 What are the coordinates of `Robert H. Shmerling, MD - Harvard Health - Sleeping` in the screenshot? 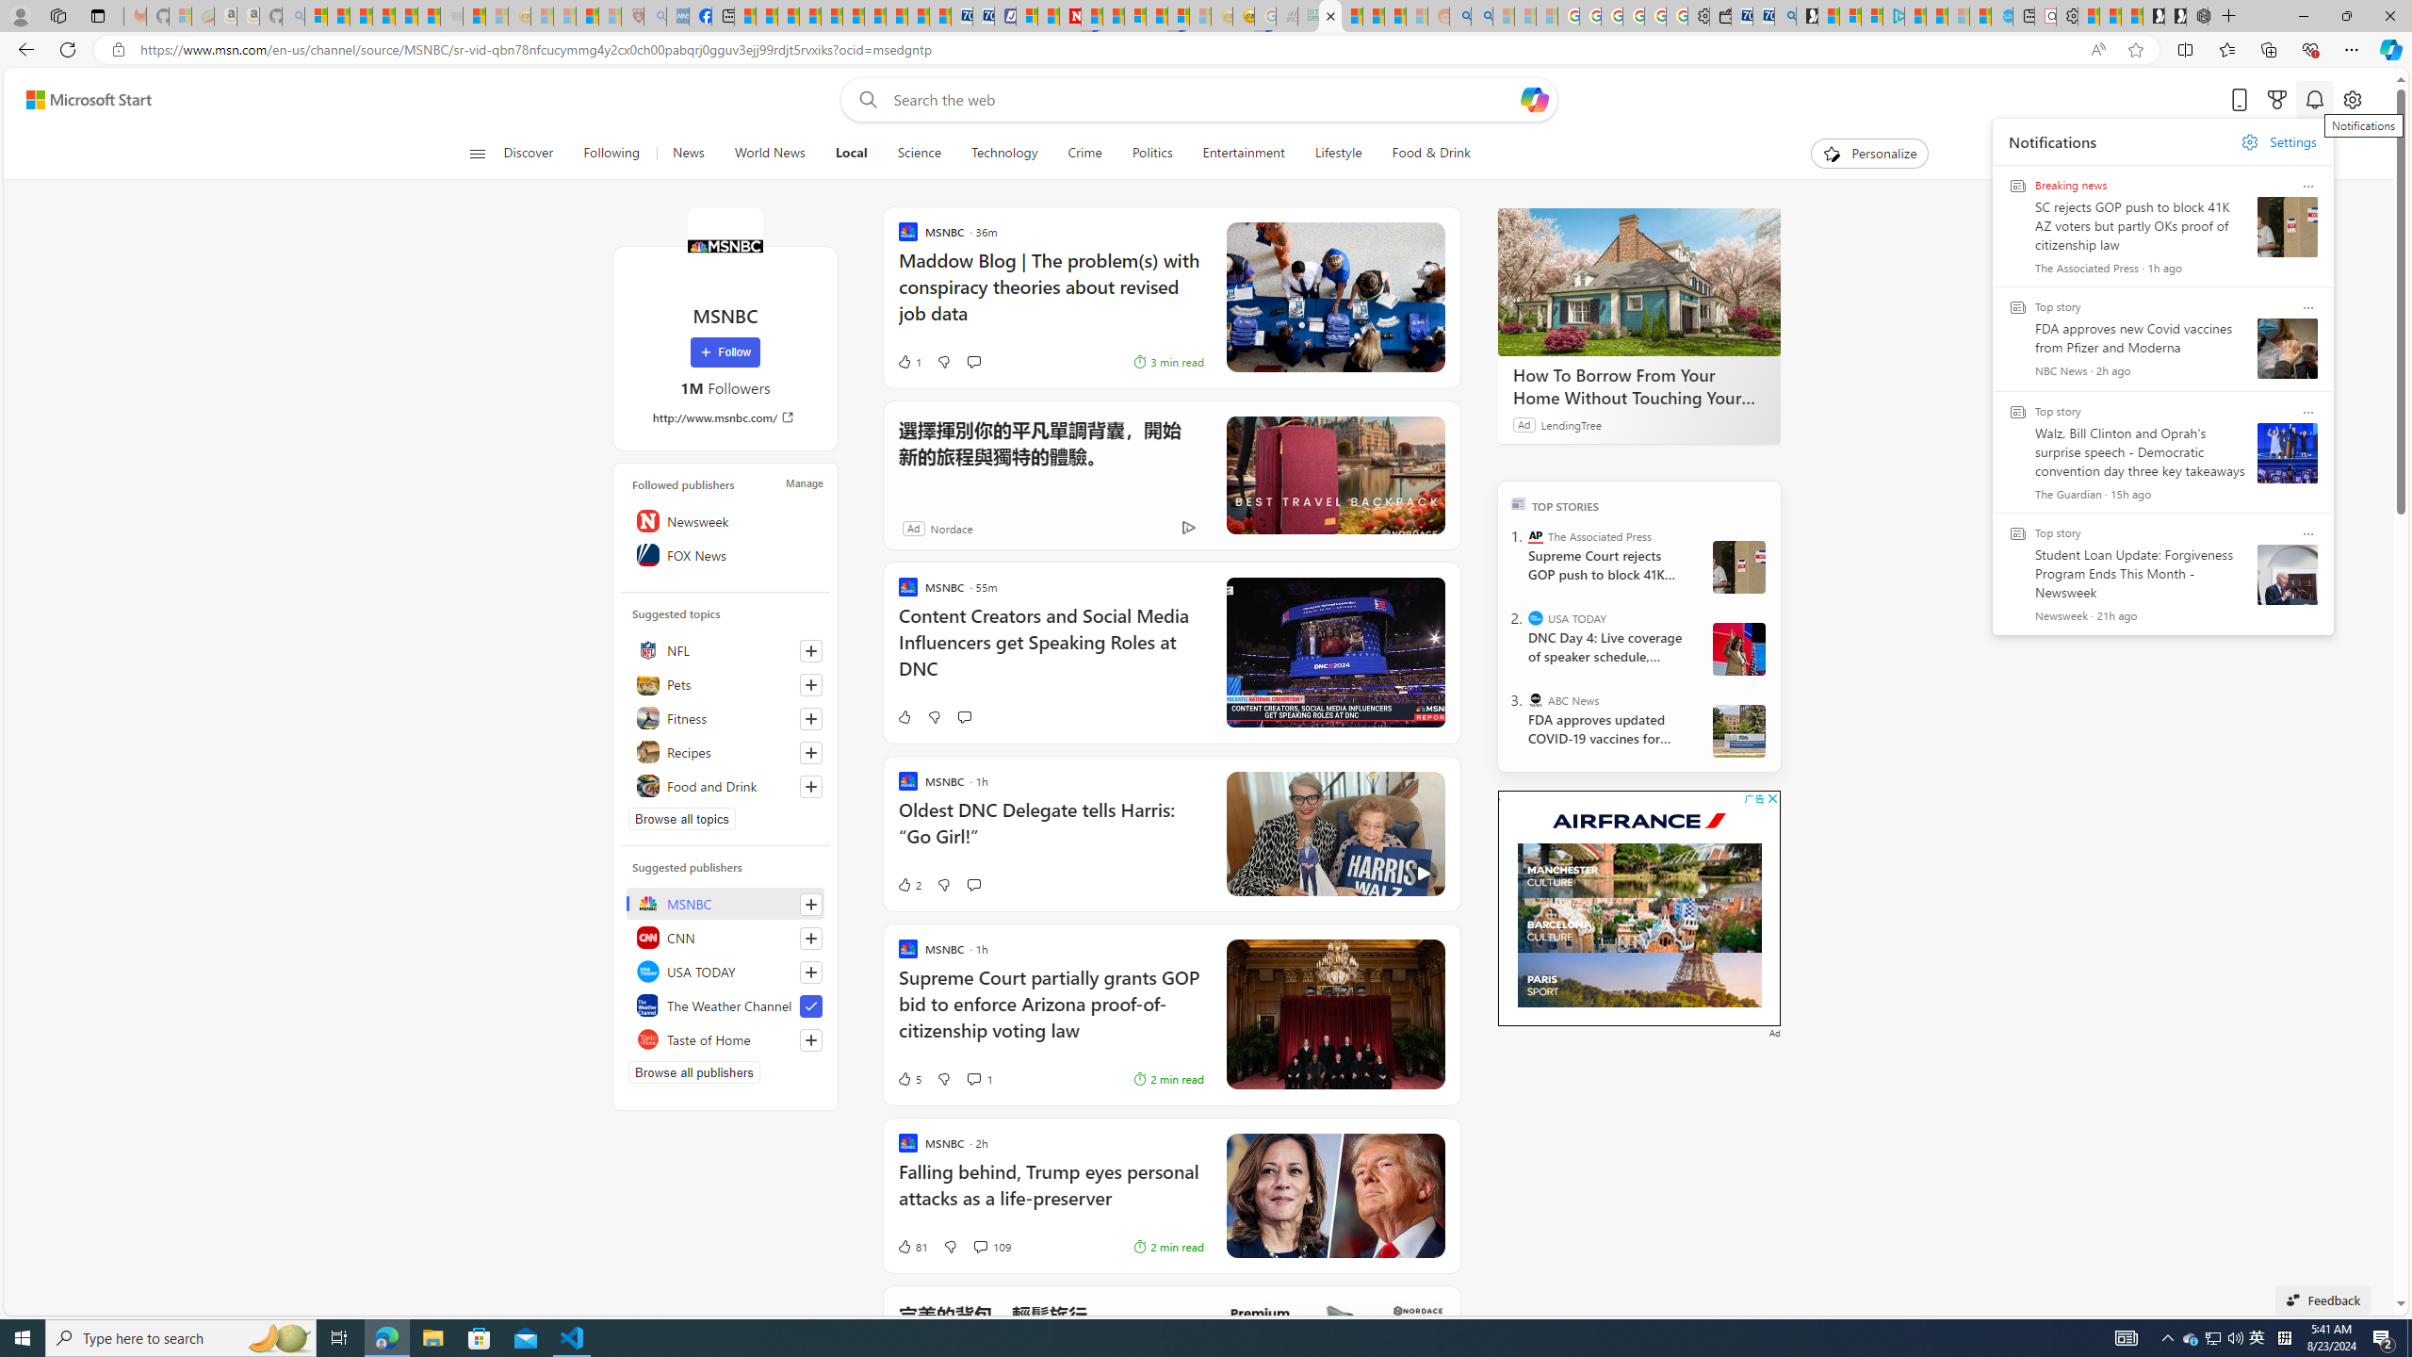 It's located at (631, 16).